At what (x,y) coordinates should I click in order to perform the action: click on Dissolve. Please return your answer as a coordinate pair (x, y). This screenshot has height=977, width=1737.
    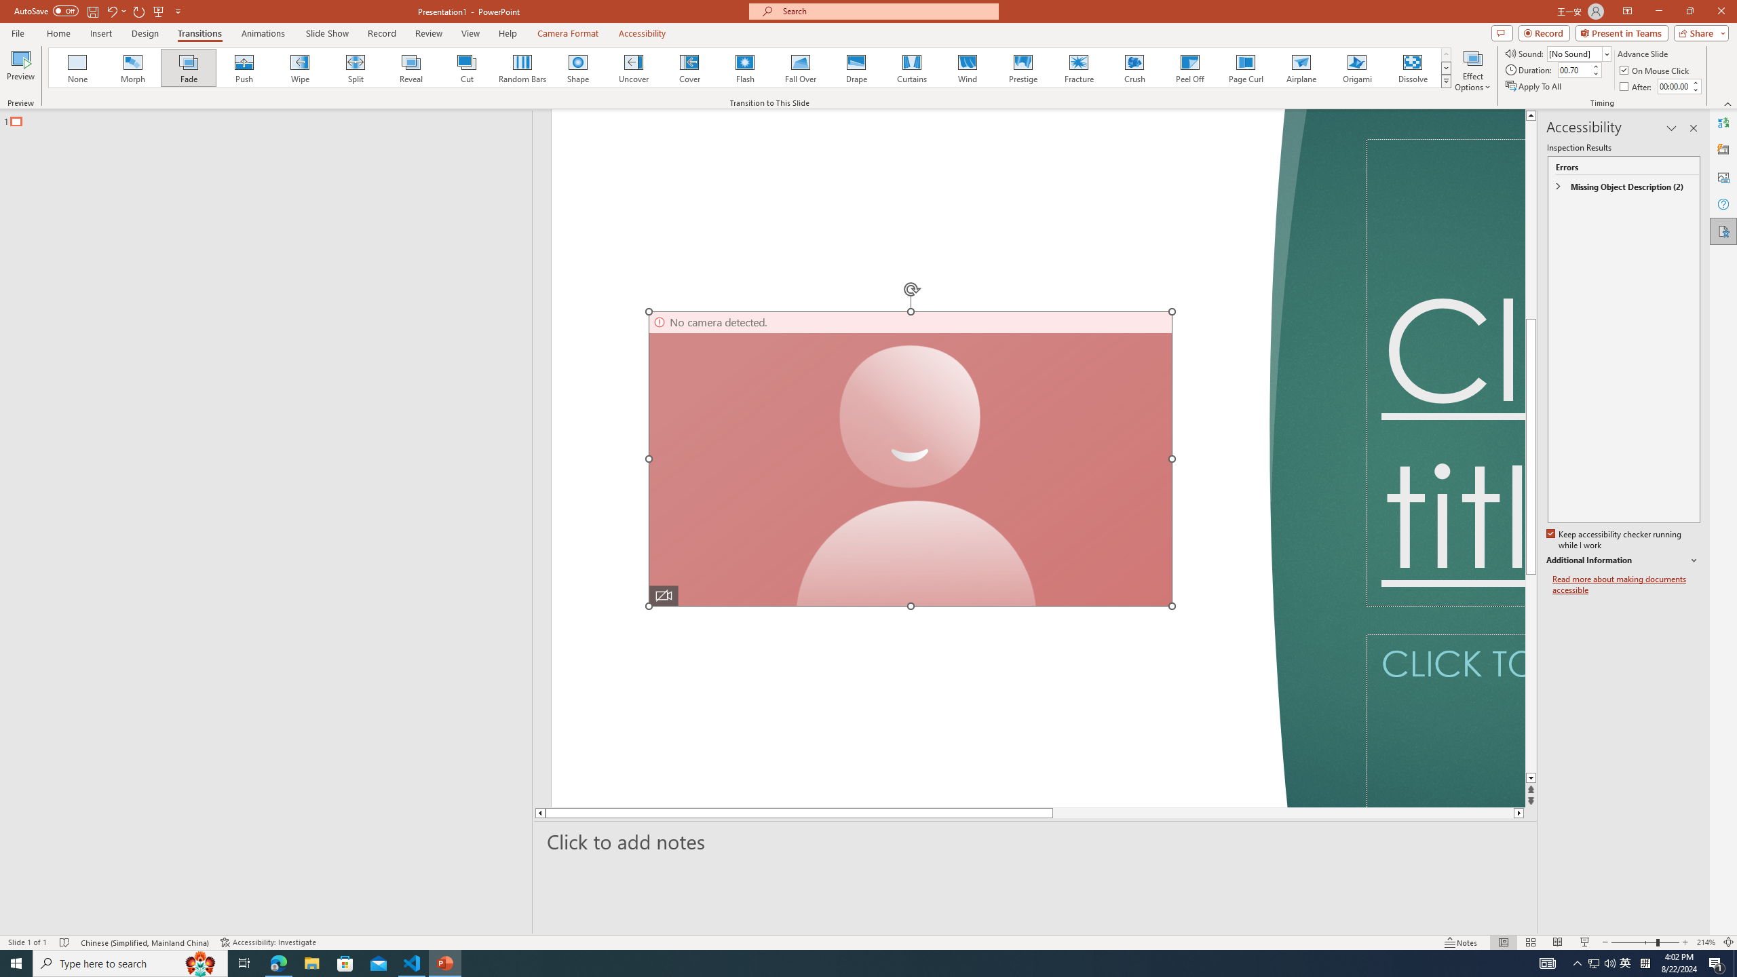
    Looking at the image, I should click on (1412, 68).